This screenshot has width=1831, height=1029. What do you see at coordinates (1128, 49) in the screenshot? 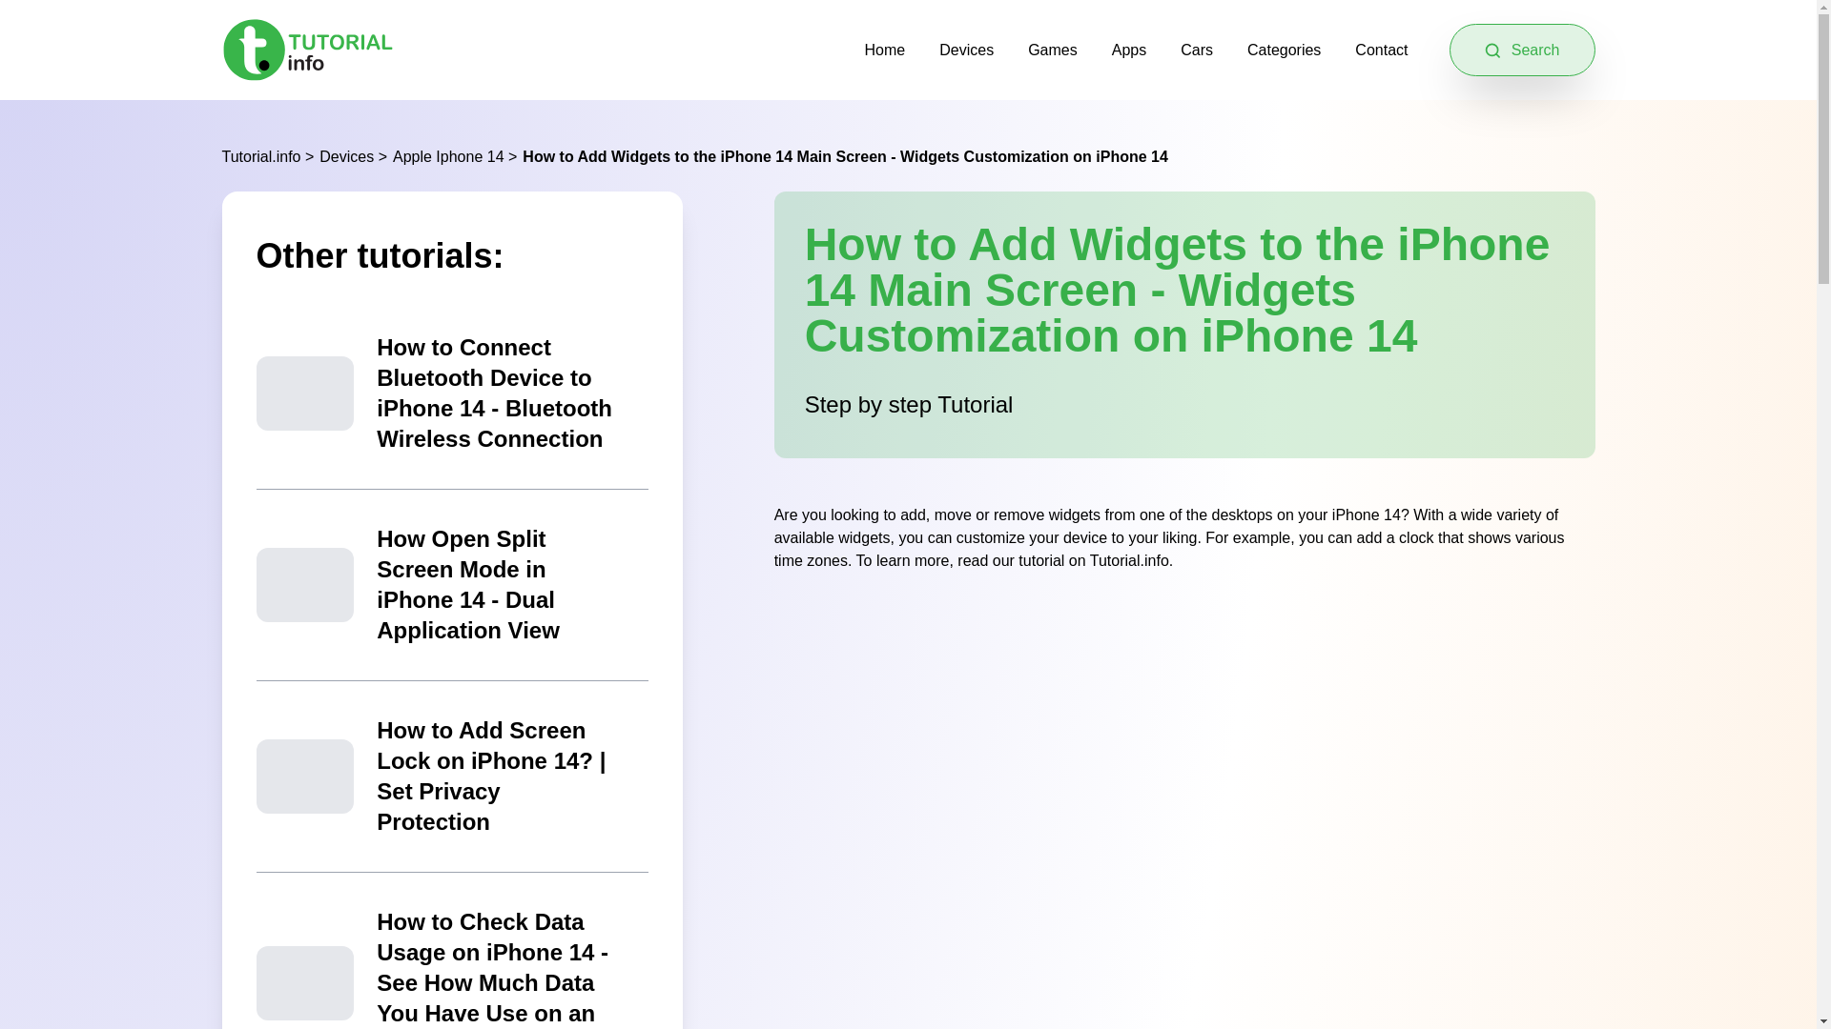
I see `Apps` at bounding box center [1128, 49].